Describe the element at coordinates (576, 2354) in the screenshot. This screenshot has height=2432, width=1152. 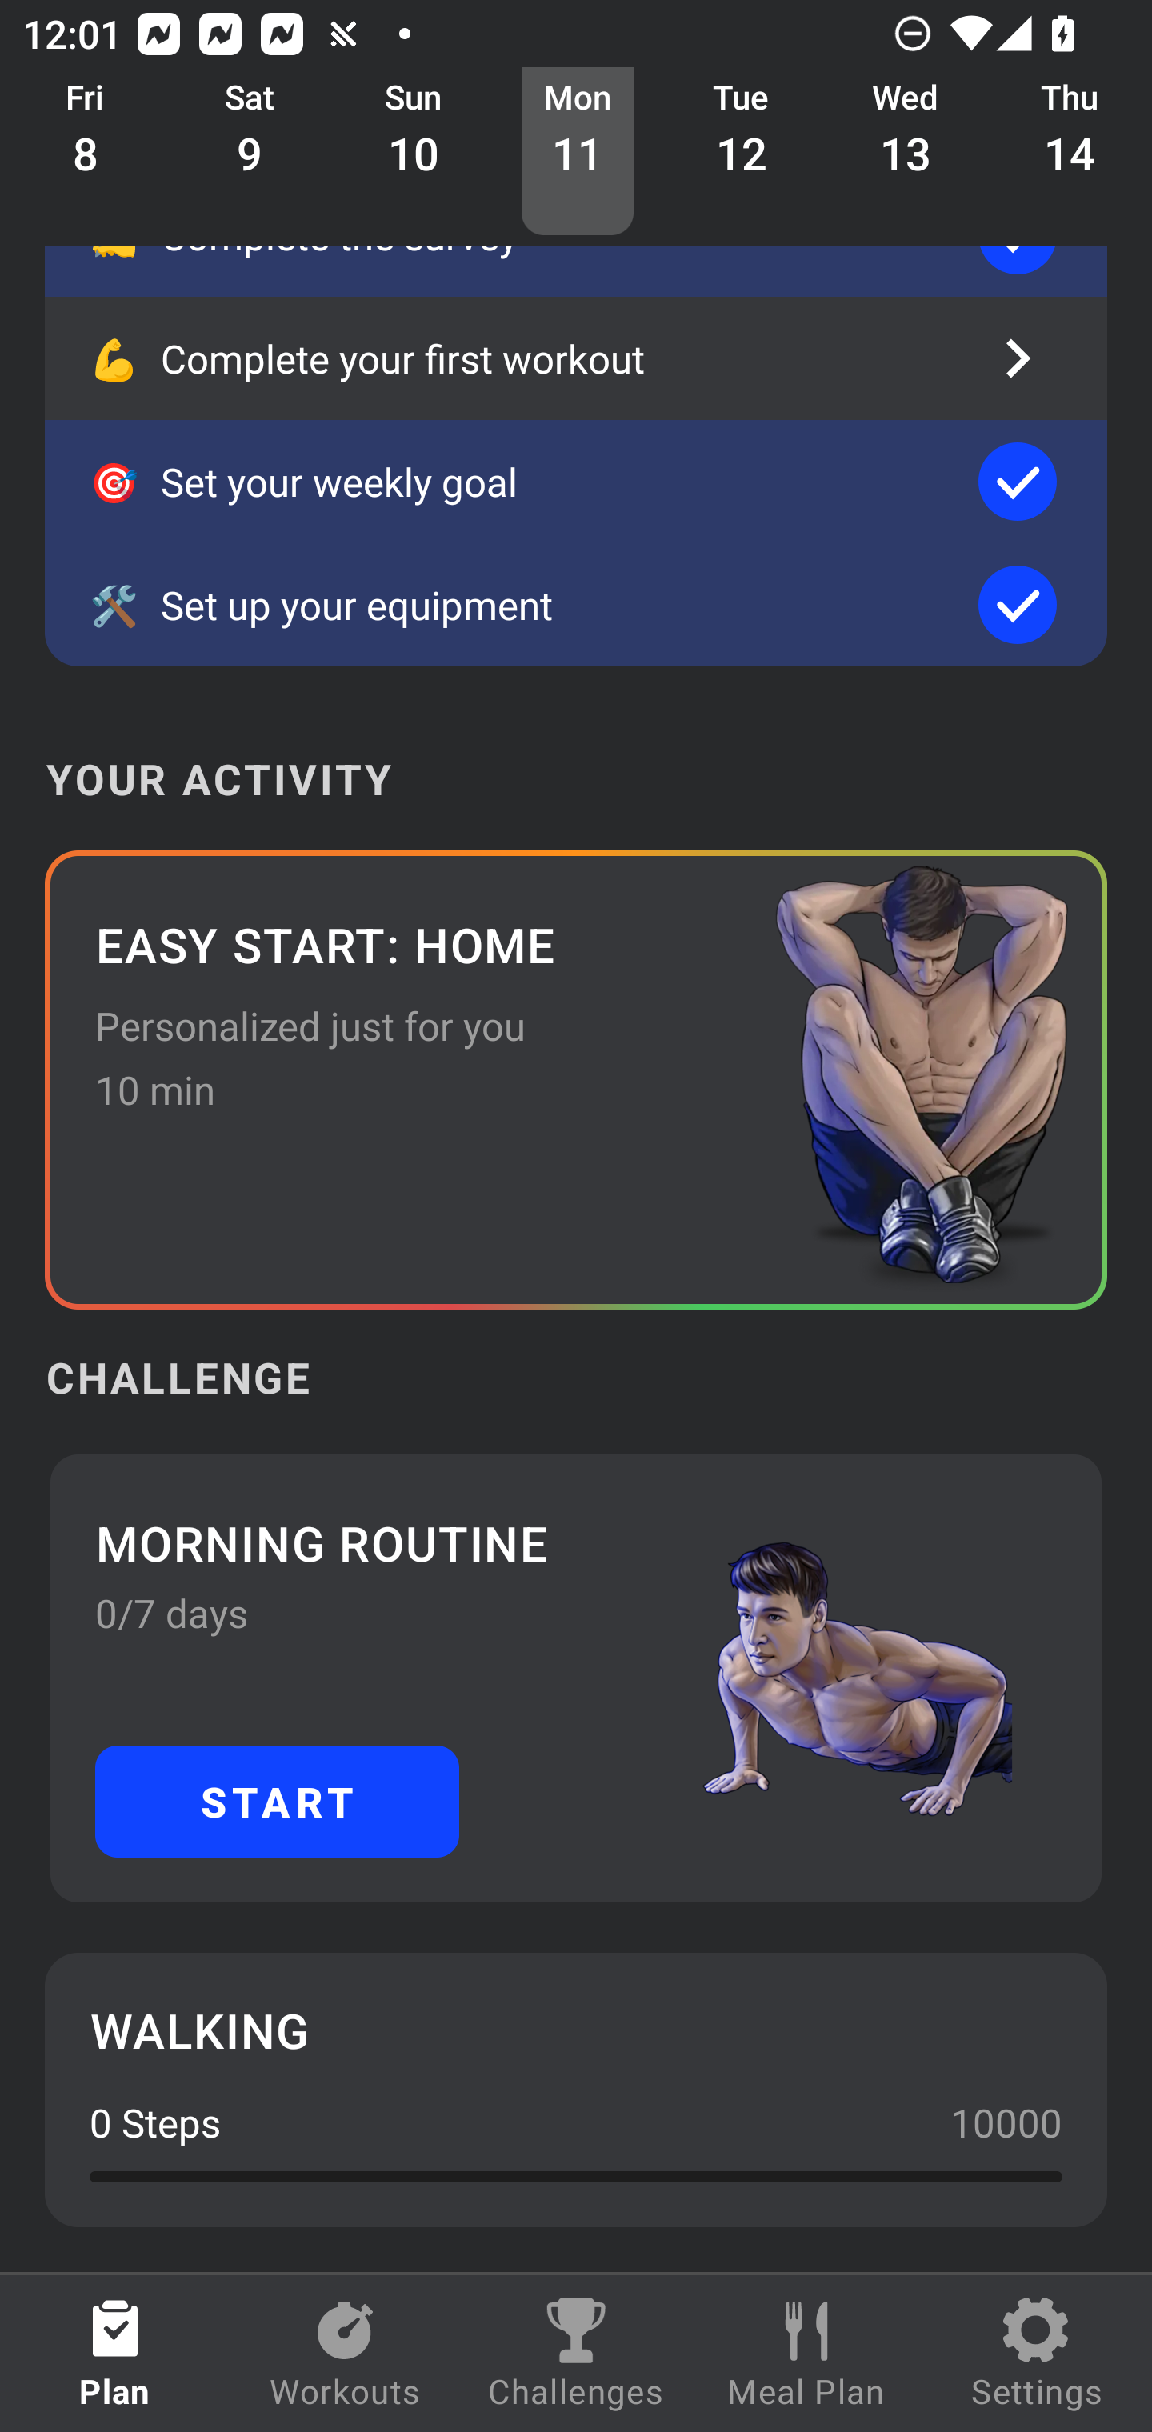
I see ` Challenges ` at that location.